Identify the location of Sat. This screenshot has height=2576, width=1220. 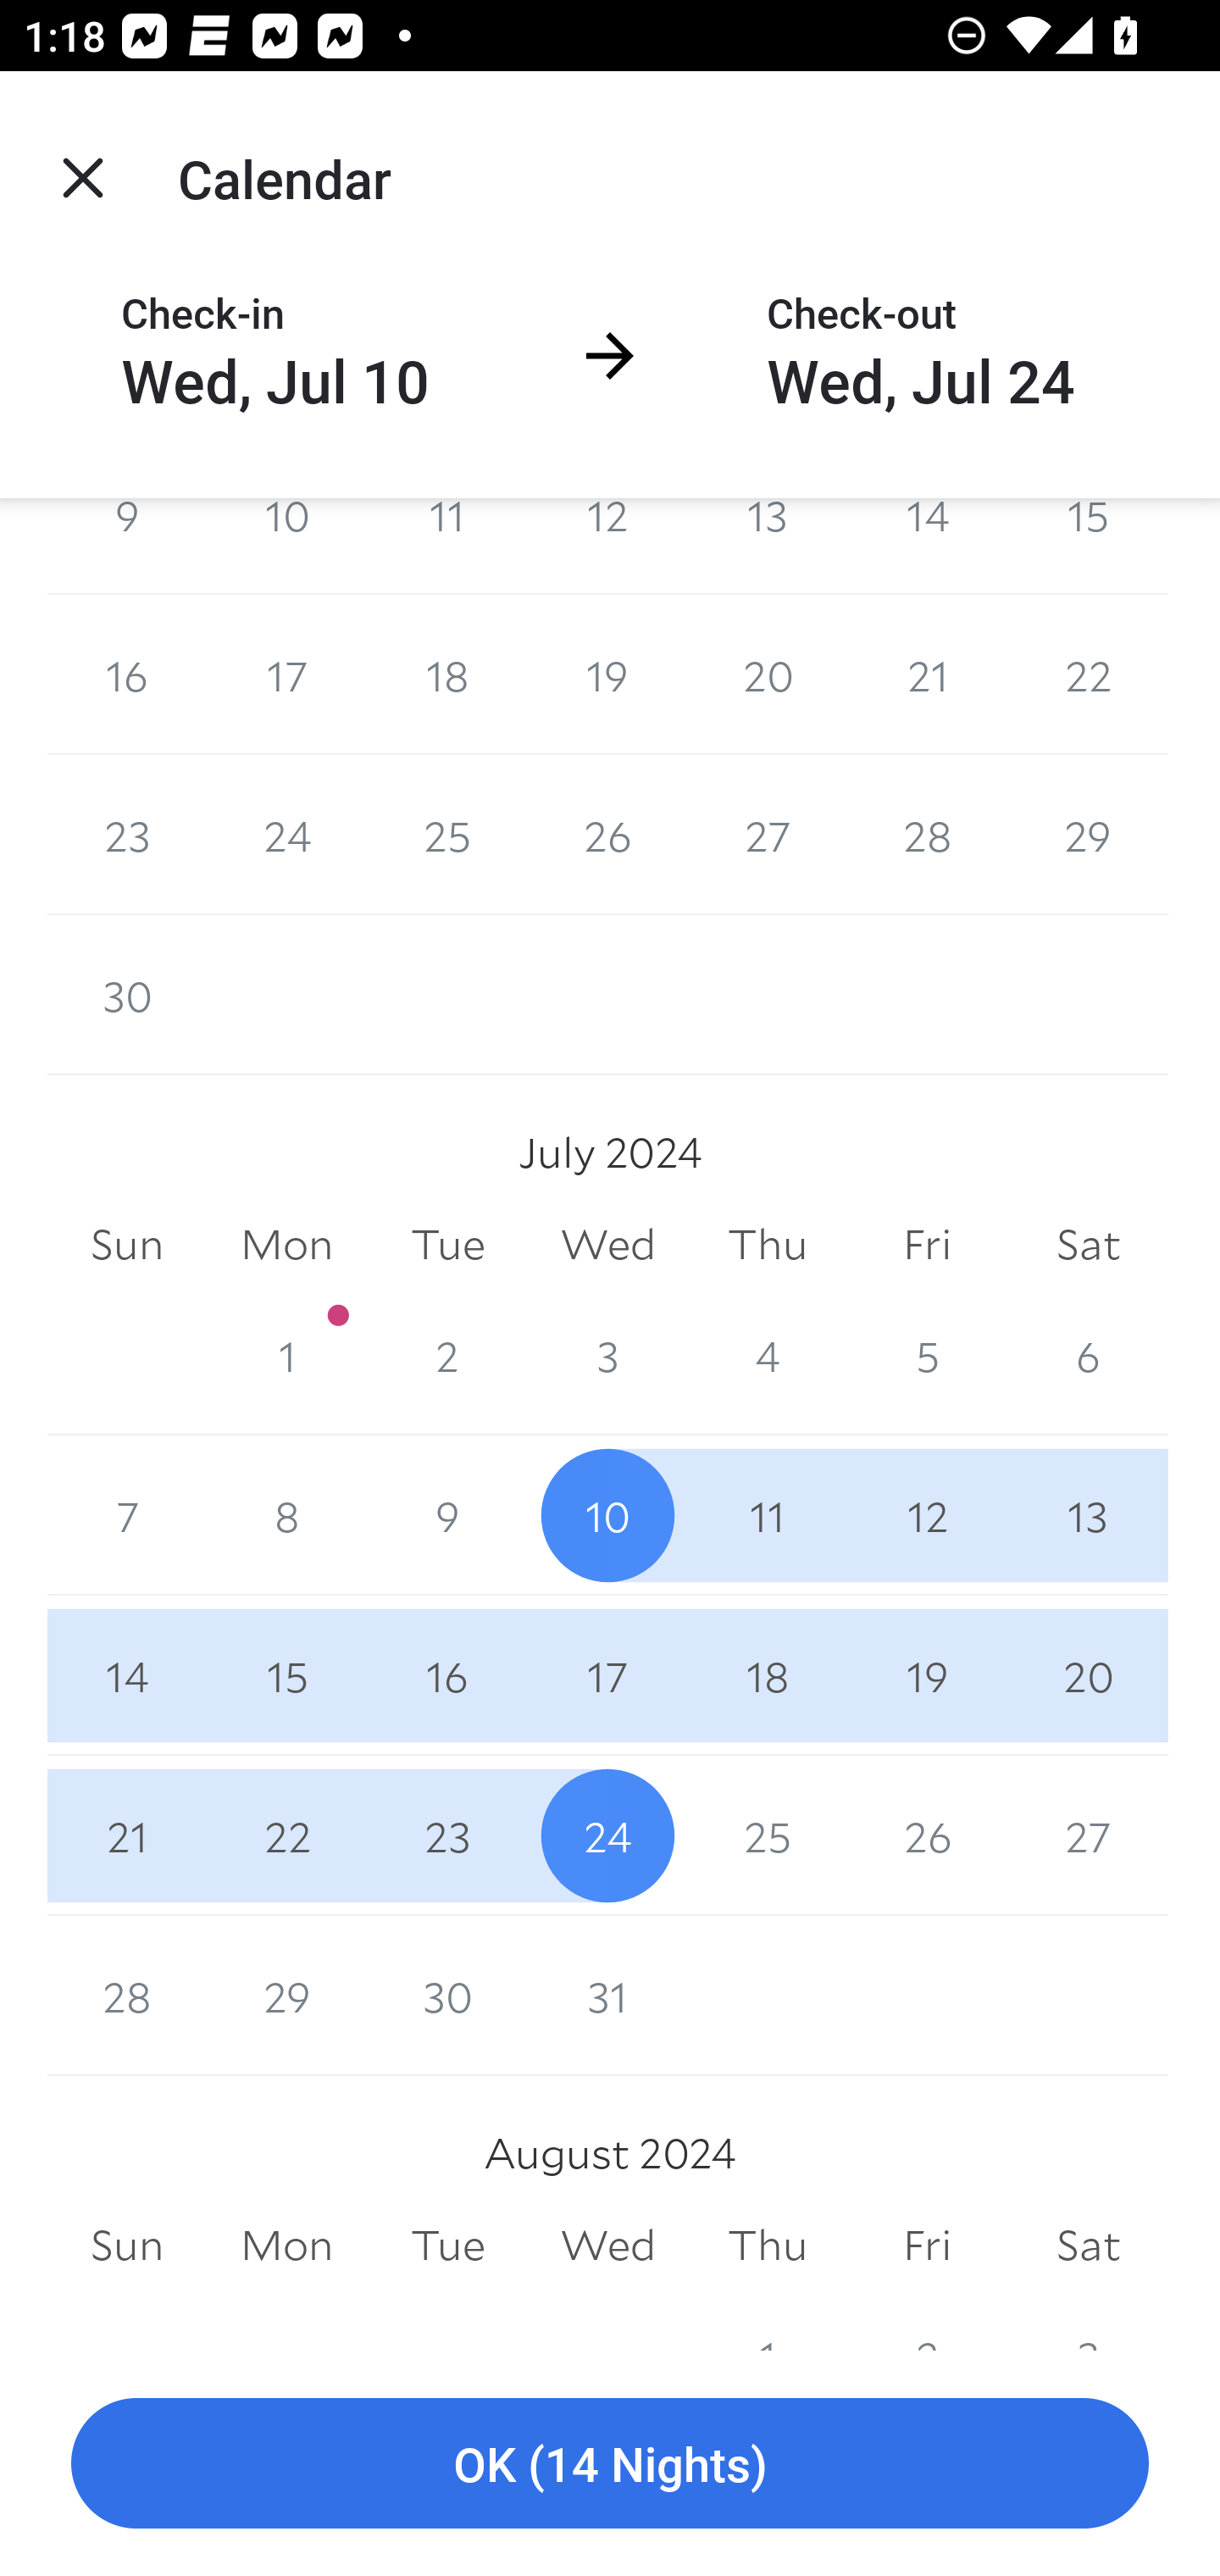
(1088, 2246).